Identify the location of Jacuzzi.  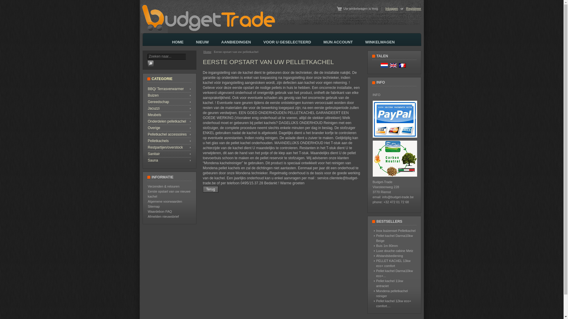
(170, 108).